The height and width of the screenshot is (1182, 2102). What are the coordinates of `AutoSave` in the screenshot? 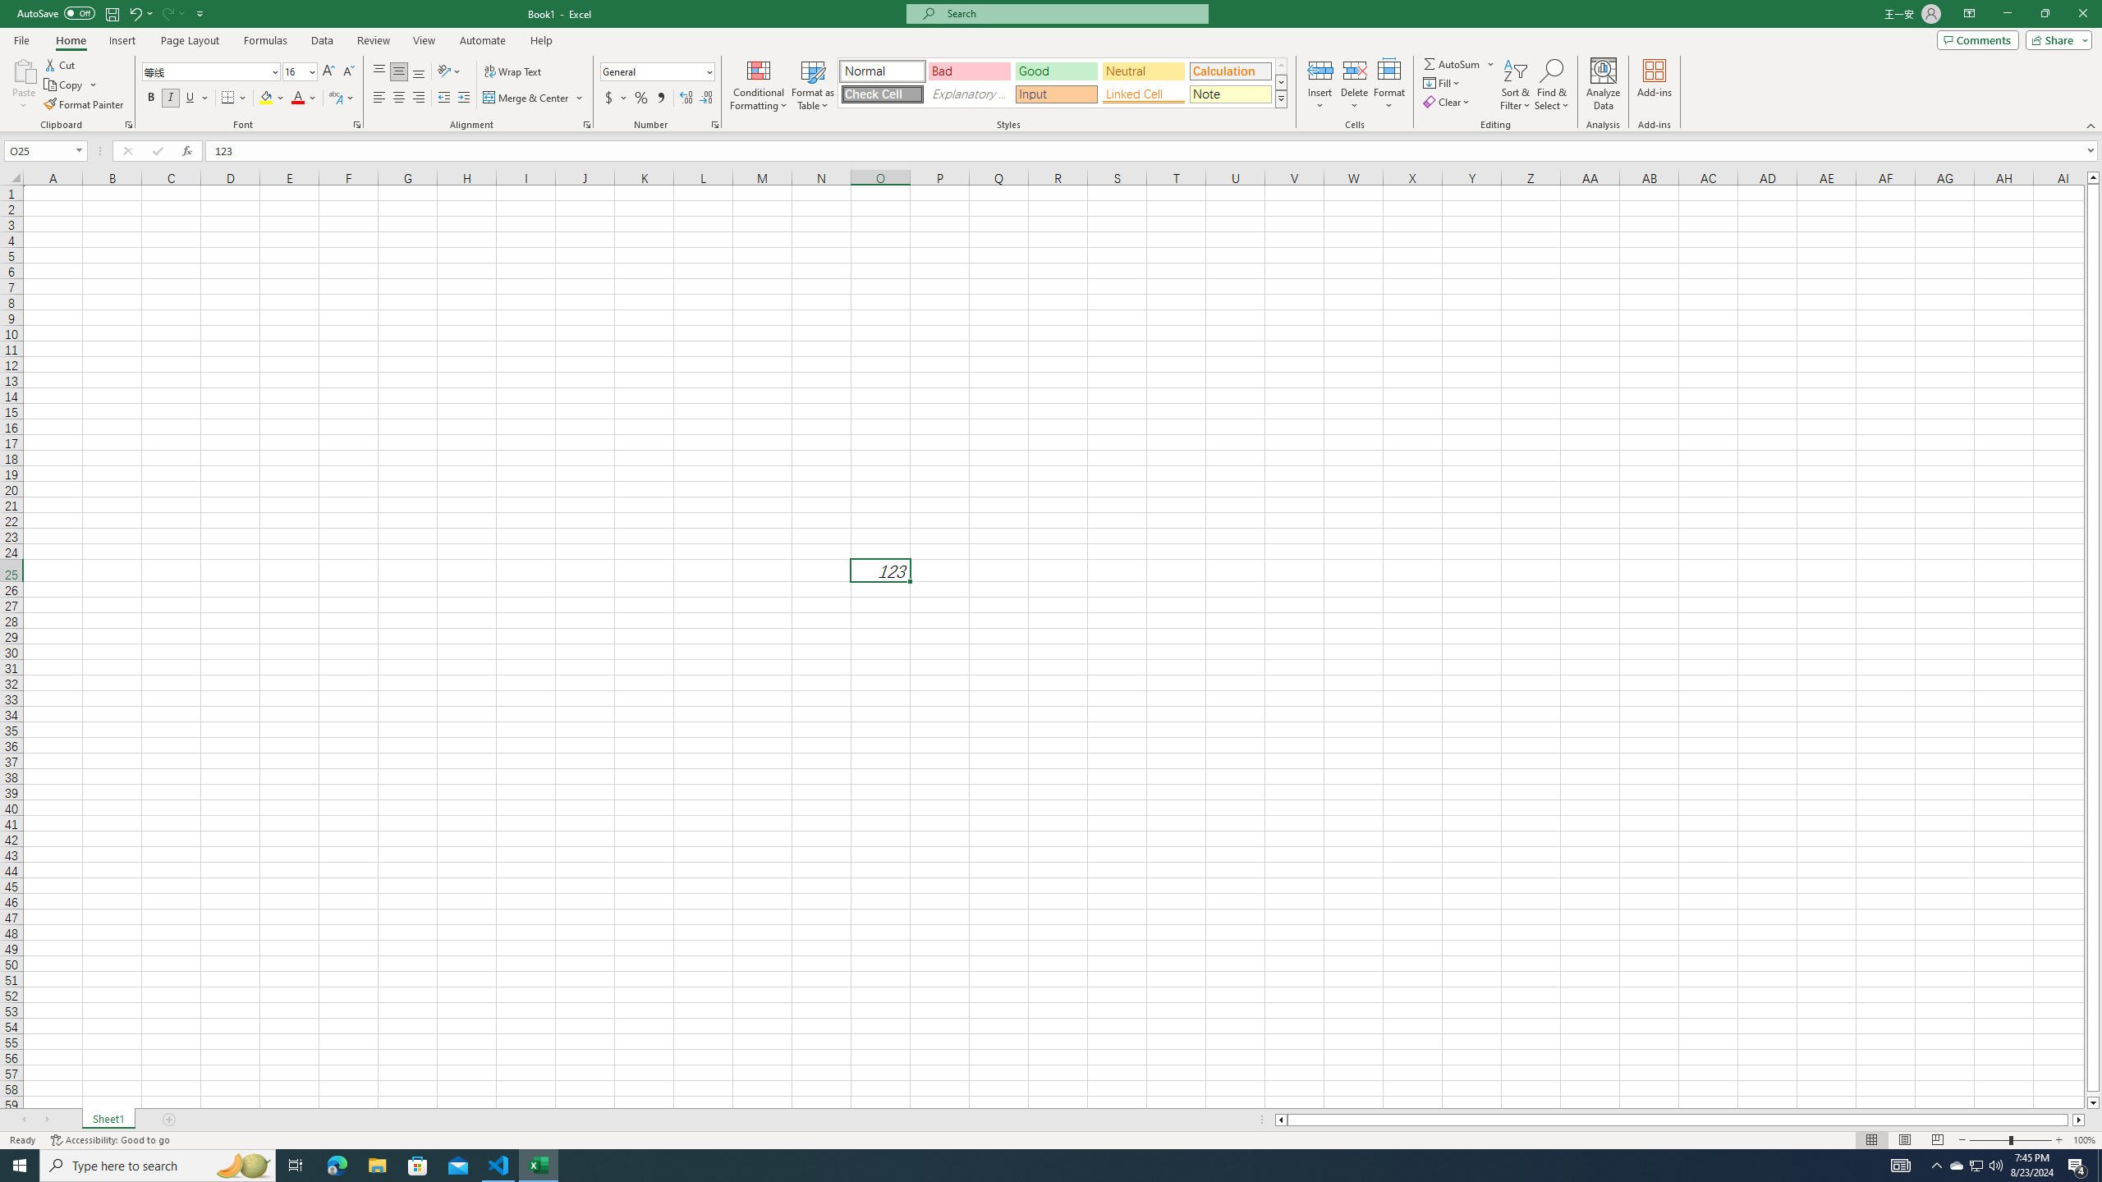 It's located at (56, 13).